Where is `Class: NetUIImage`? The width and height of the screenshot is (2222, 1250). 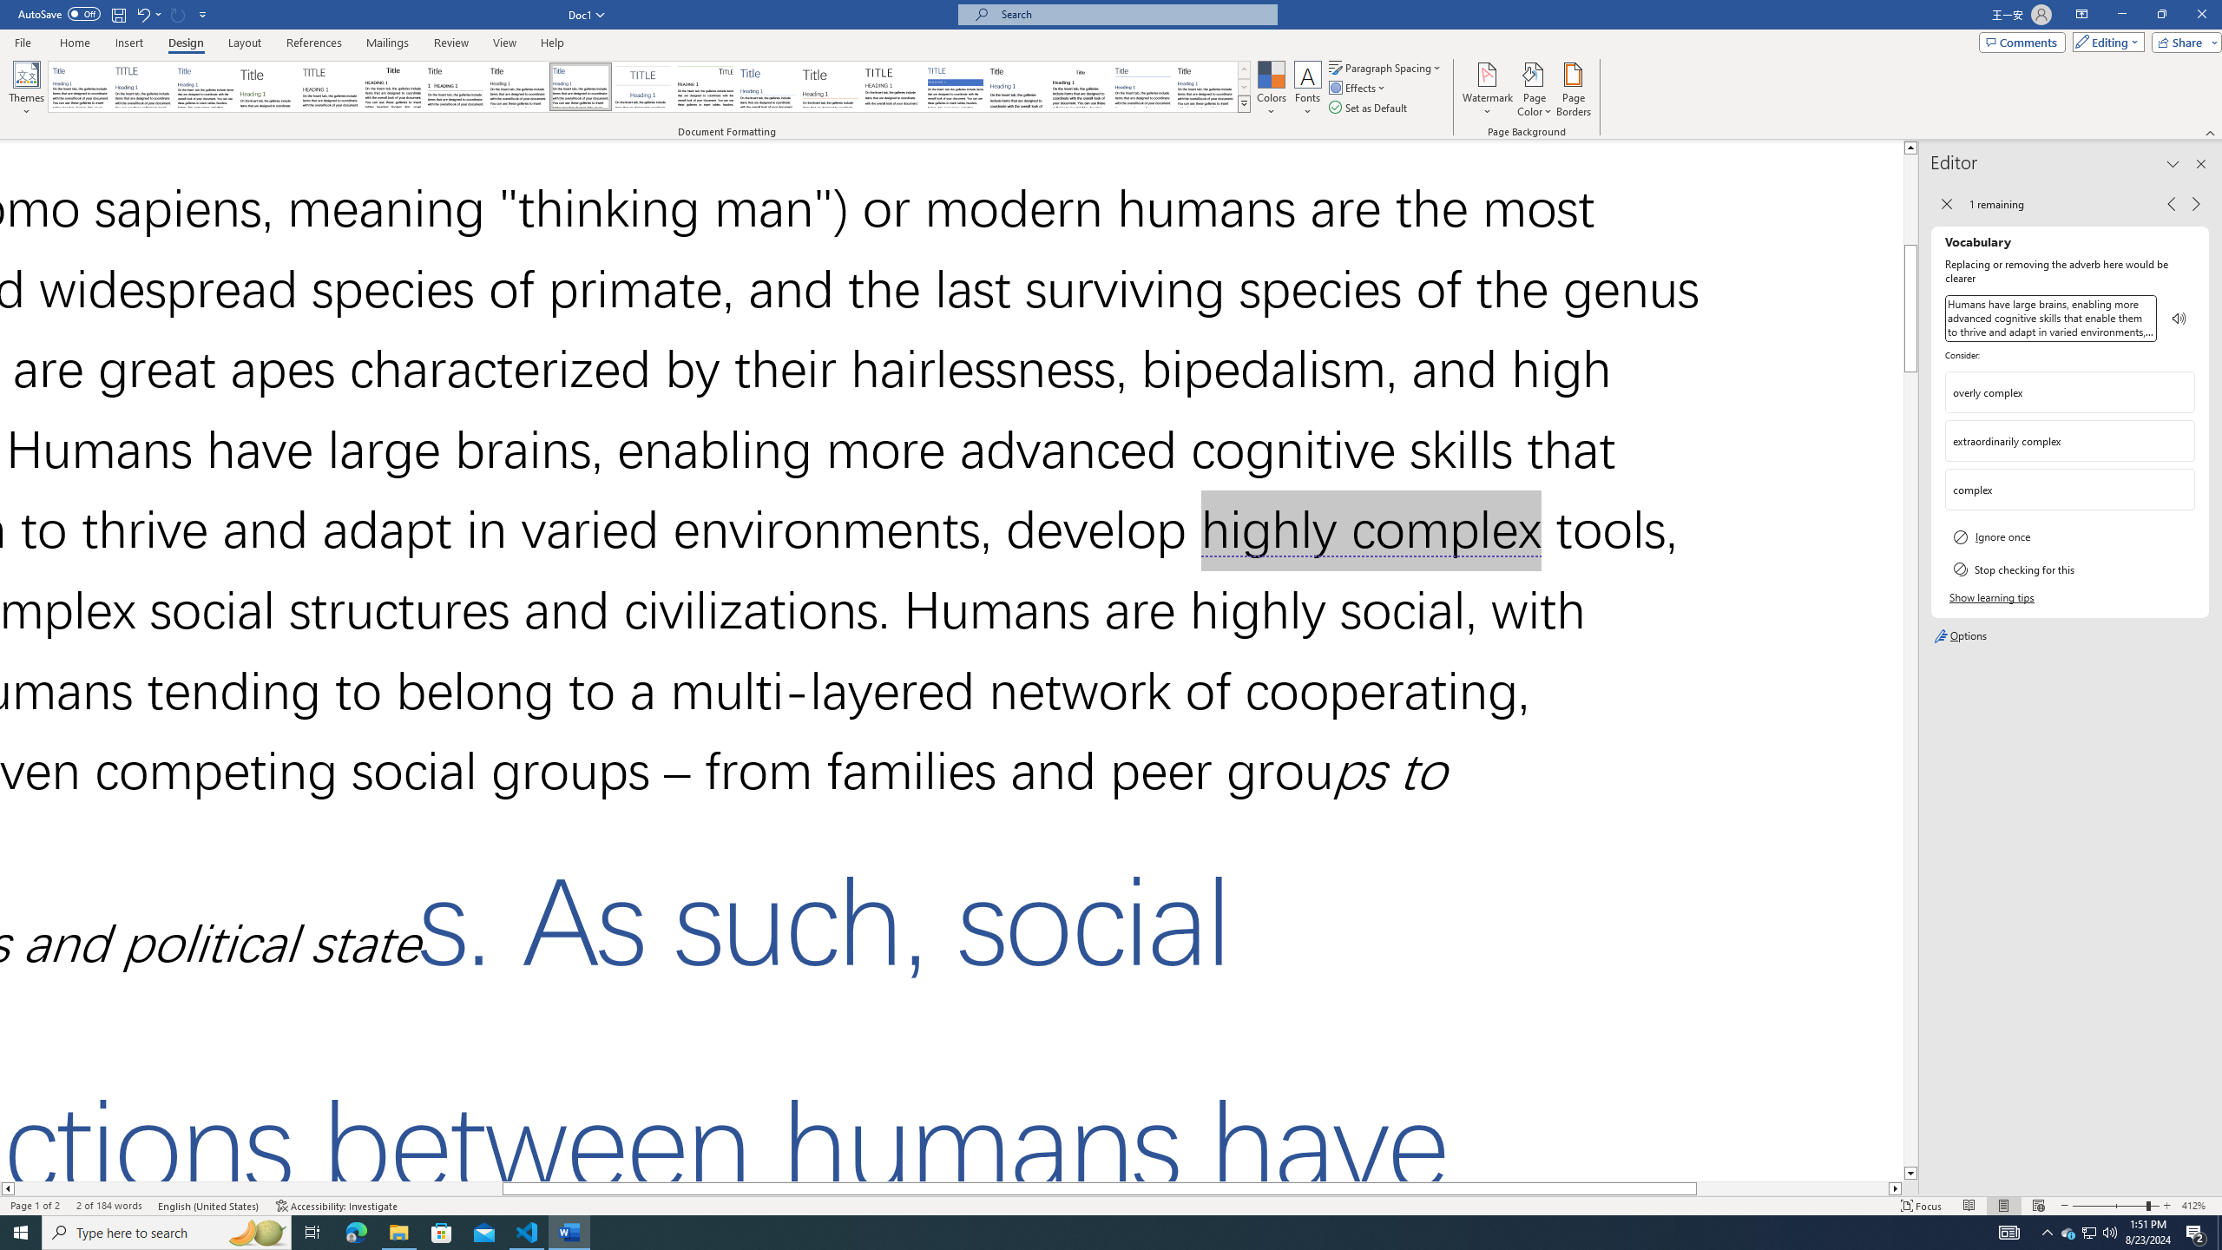
Class: NetUIImage is located at coordinates (1245, 104).